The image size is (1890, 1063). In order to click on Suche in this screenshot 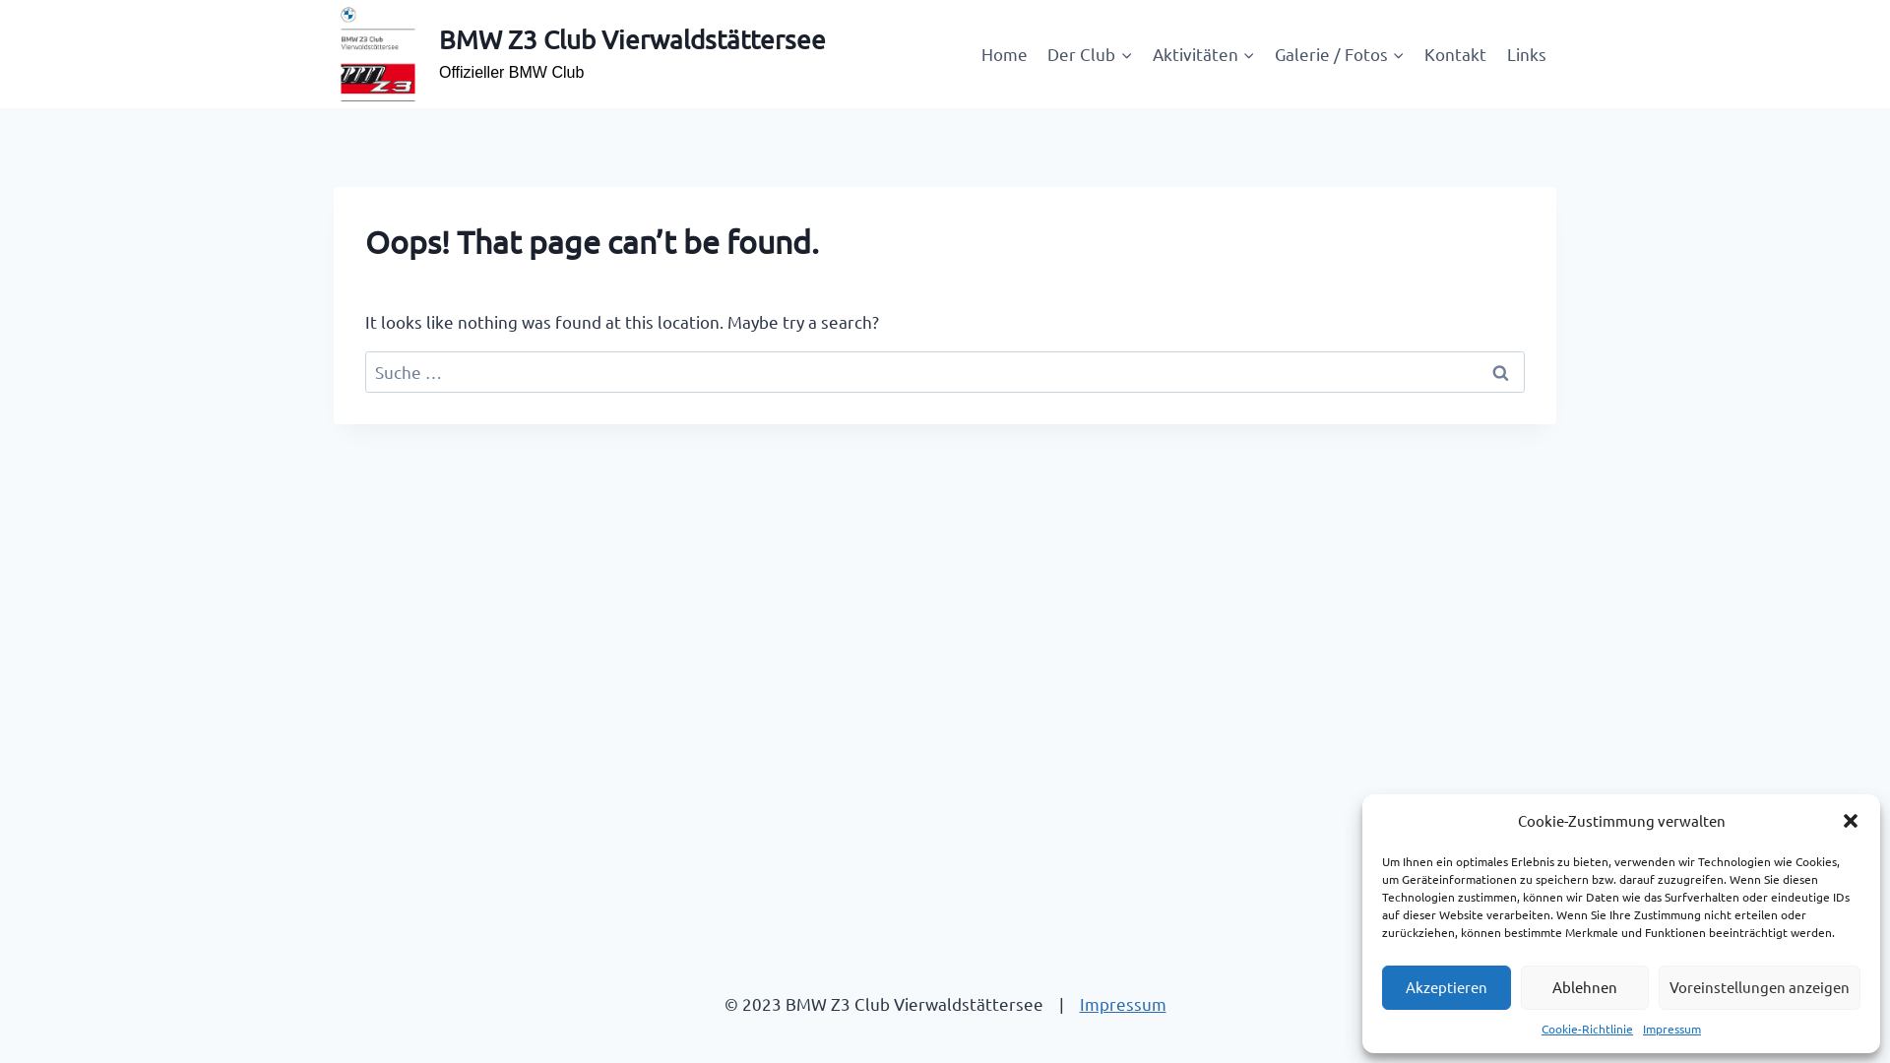, I will do `click(1500, 372)`.